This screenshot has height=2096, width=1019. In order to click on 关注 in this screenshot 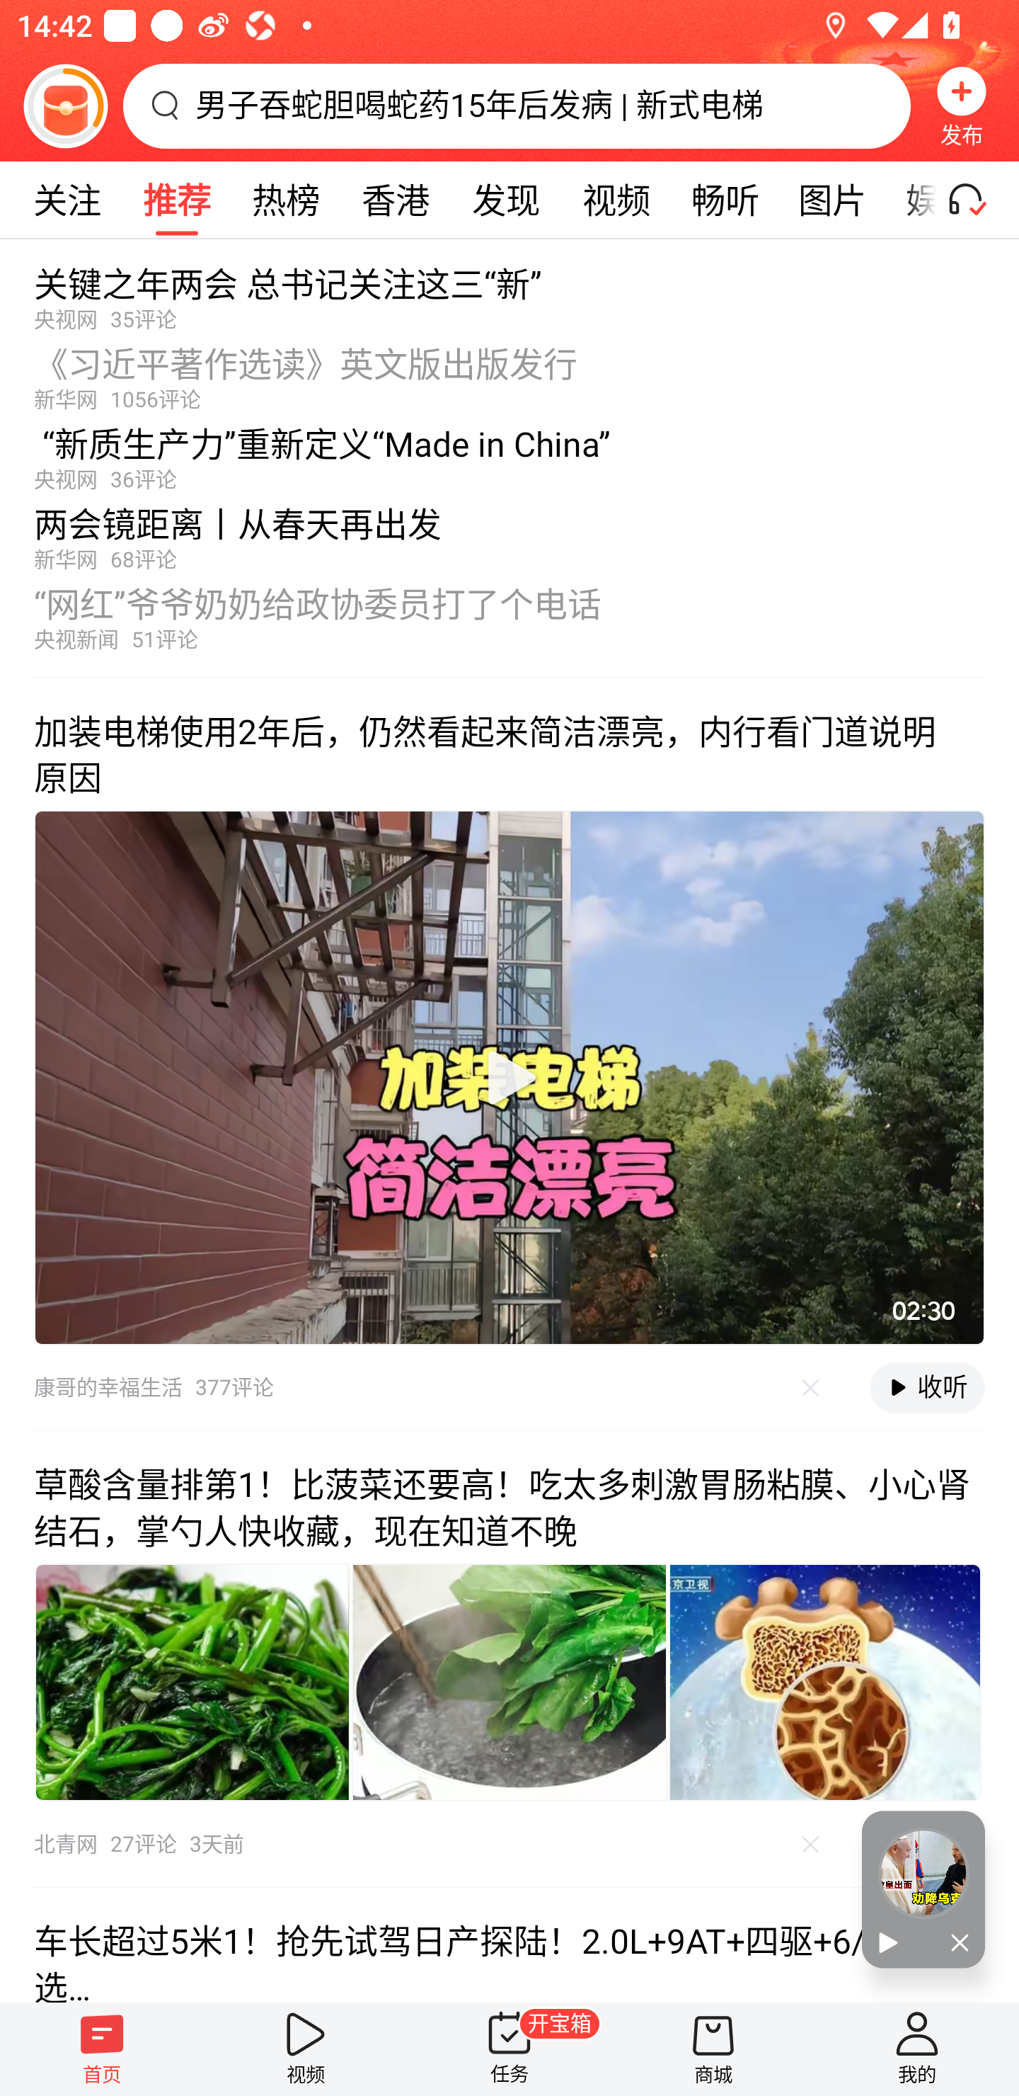, I will do `click(67, 200)`.